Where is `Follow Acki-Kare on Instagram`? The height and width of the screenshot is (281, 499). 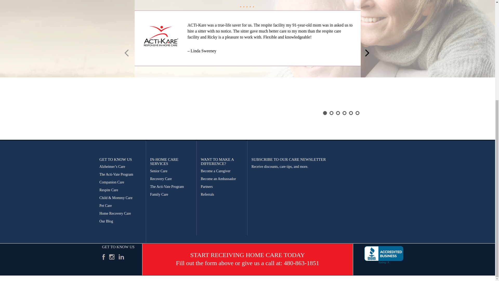
Follow Acki-Kare on Instagram is located at coordinates (111, 257).